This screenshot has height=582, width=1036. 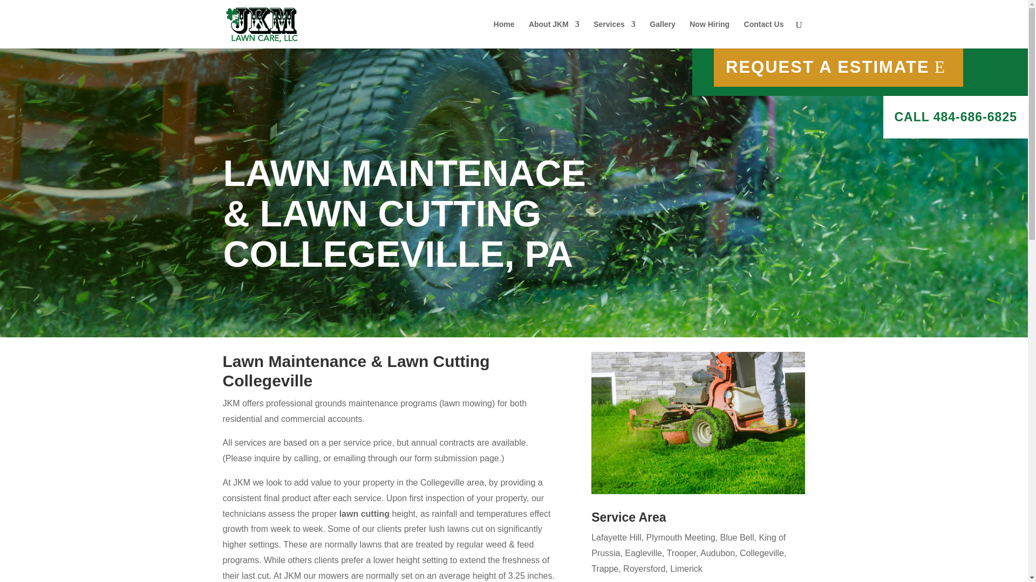 What do you see at coordinates (709, 34) in the screenshot?
I see `Now Hiring` at bounding box center [709, 34].